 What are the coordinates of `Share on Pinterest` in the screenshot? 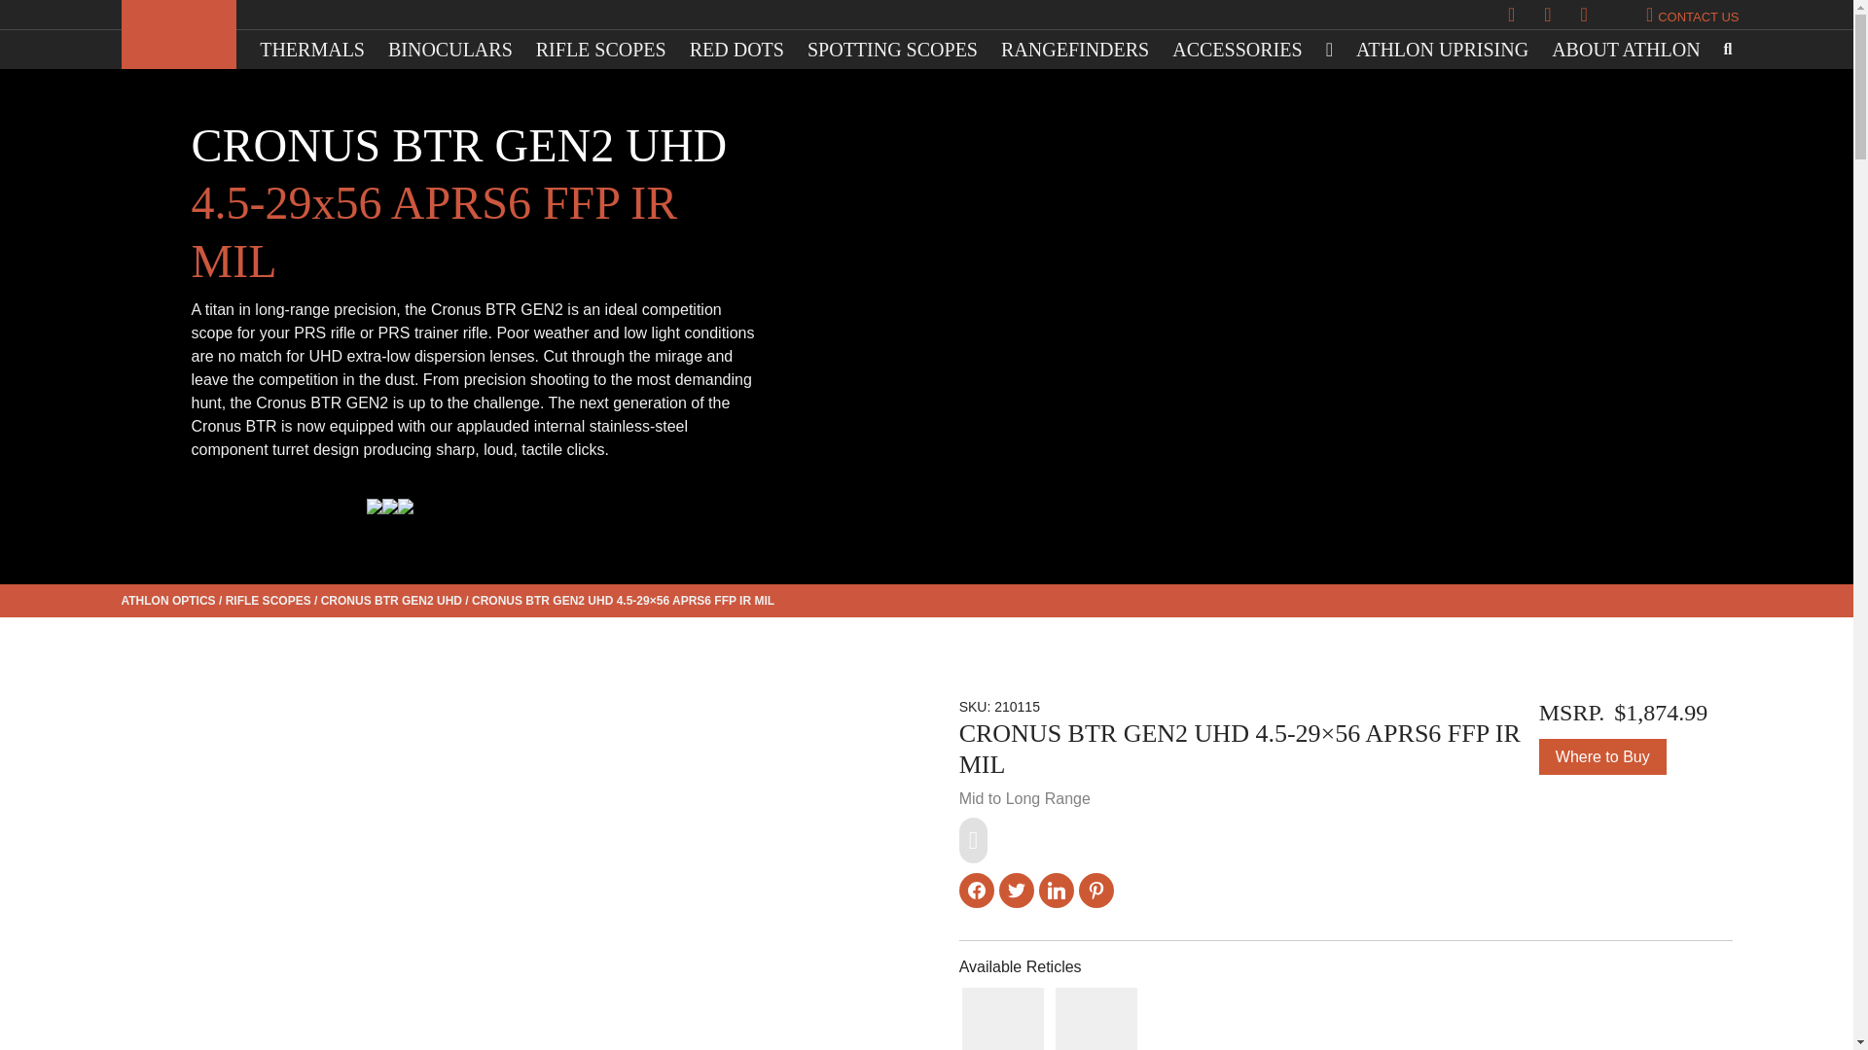 It's located at (1096, 891).